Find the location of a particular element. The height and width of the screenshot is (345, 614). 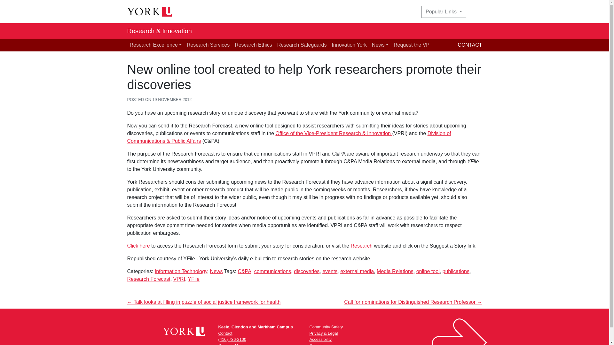

Information Technology is located at coordinates (181, 271).